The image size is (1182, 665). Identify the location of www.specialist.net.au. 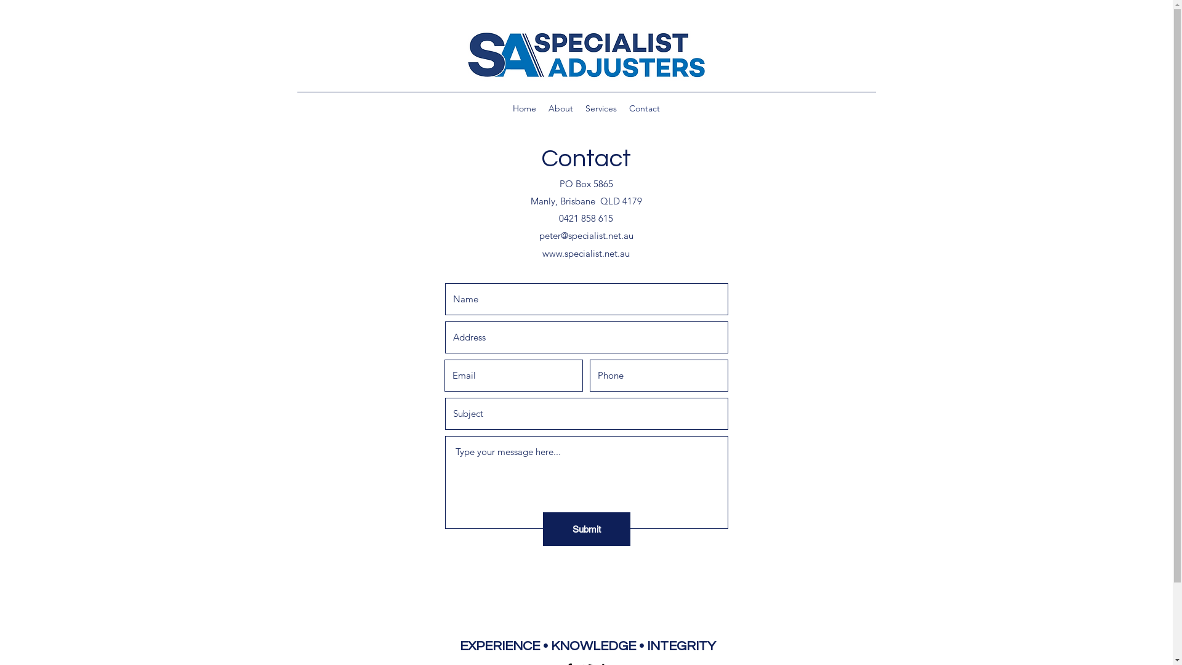
(586, 254).